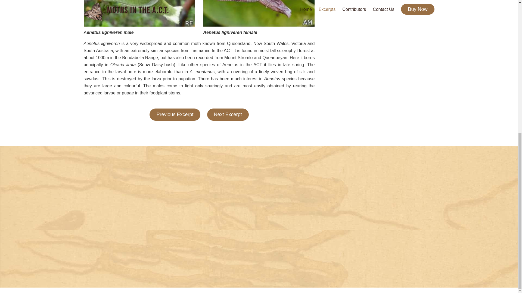 This screenshot has height=293, width=522. Describe the element at coordinates (175, 114) in the screenshot. I see `Previous Excerpt` at that location.